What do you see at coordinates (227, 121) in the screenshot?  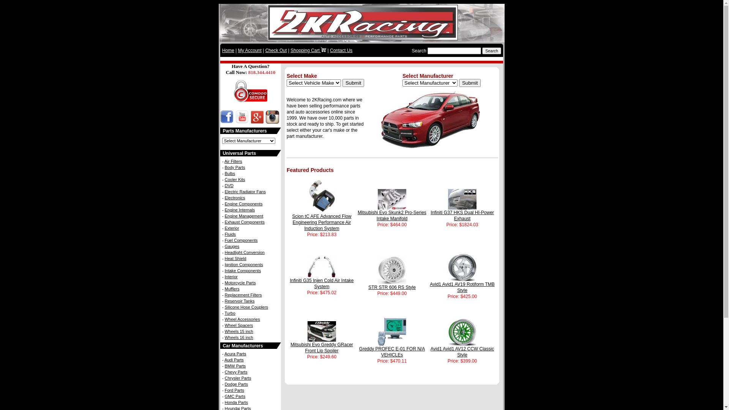 I see `2KRacing Facebook Page - Like Us!` at bounding box center [227, 121].